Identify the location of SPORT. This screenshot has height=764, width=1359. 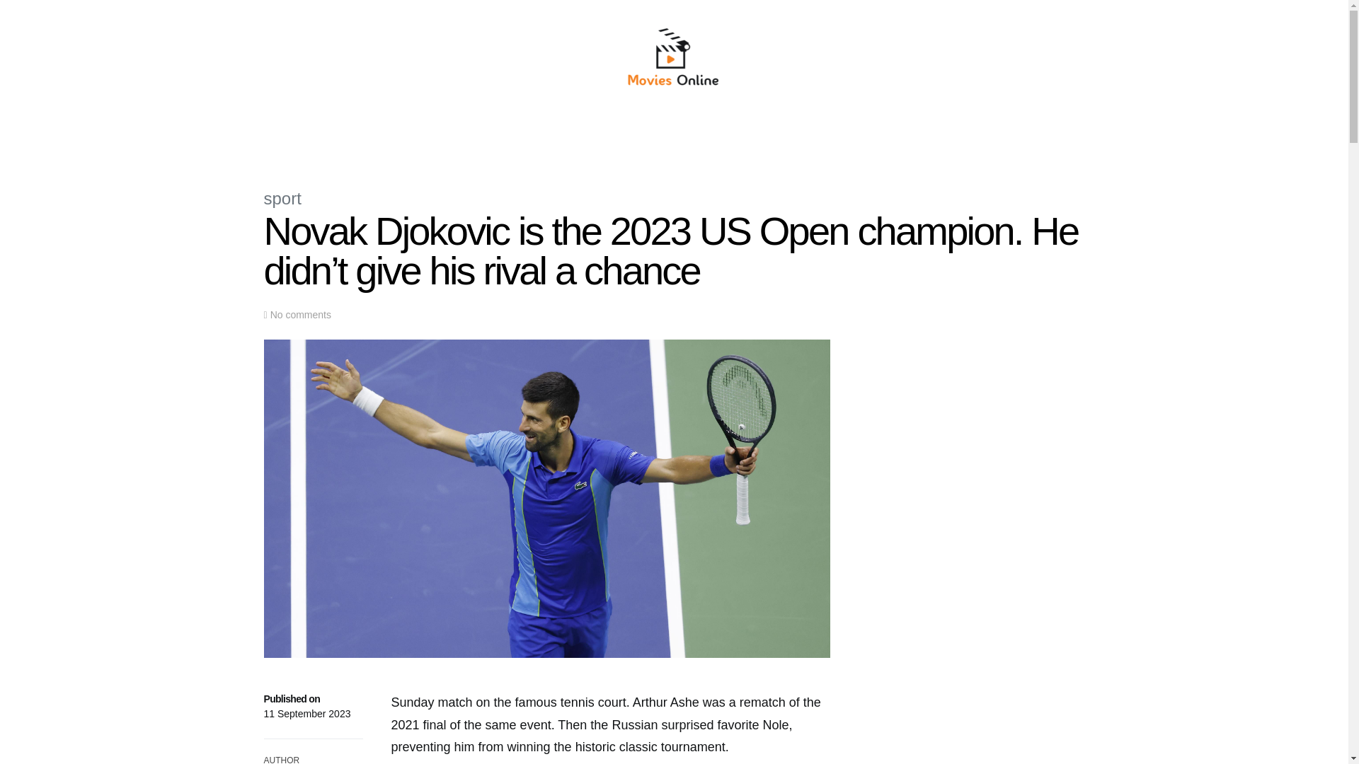
(712, 136).